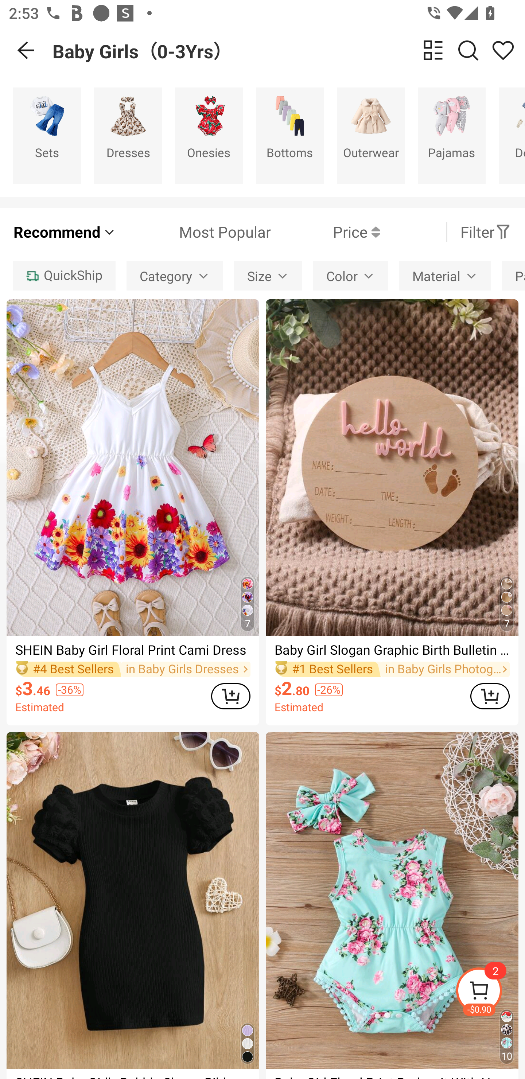 This screenshot has width=525, height=1079. Describe the element at coordinates (503, 50) in the screenshot. I see `Share` at that location.